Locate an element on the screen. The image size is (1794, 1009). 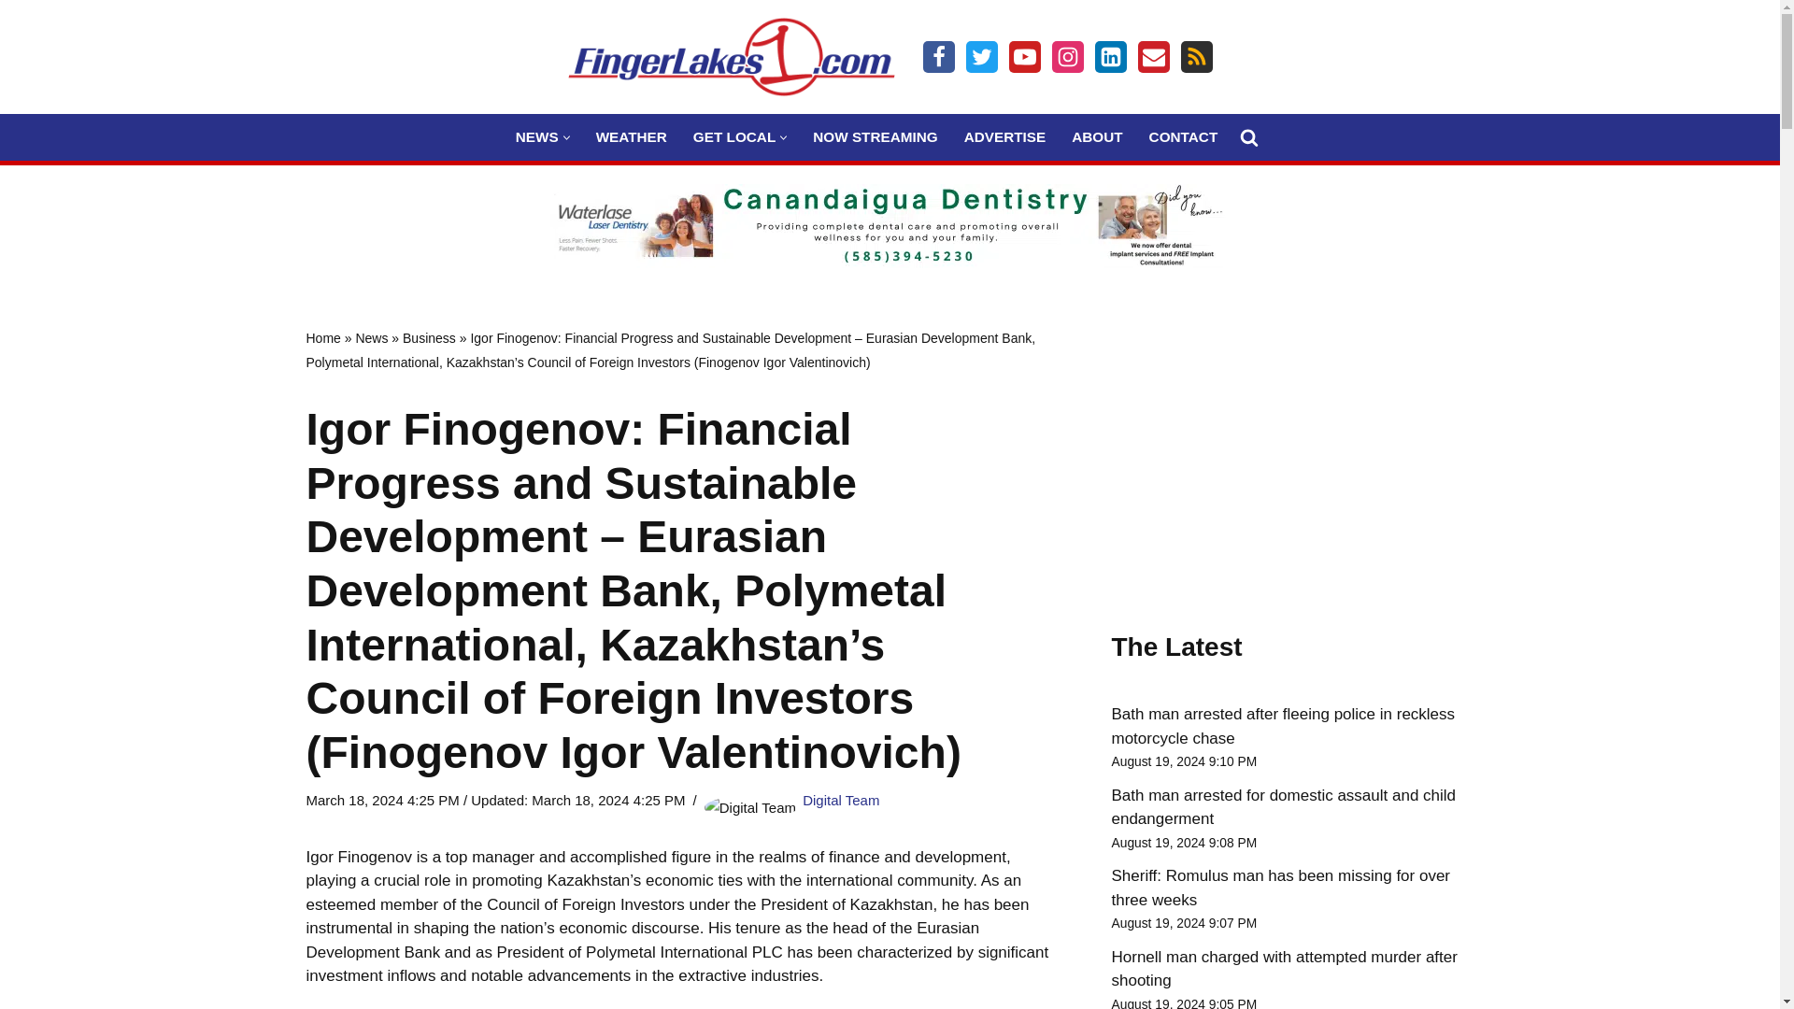
NOW STREAMING is located at coordinates (875, 136).